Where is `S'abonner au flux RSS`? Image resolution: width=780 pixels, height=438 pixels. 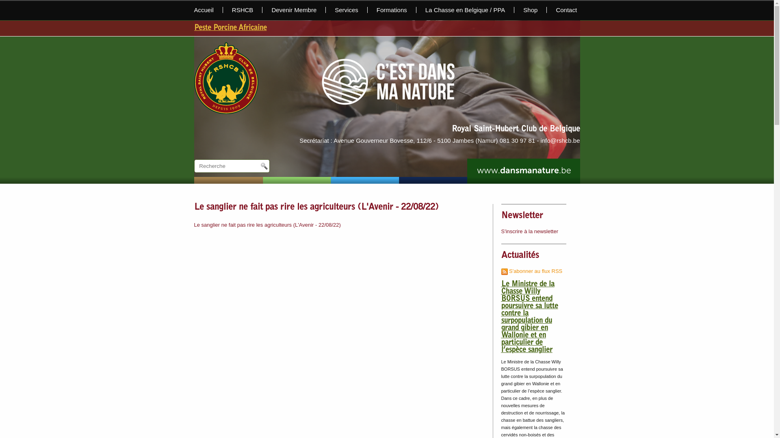 S'abonner au flux RSS is located at coordinates (532, 271).